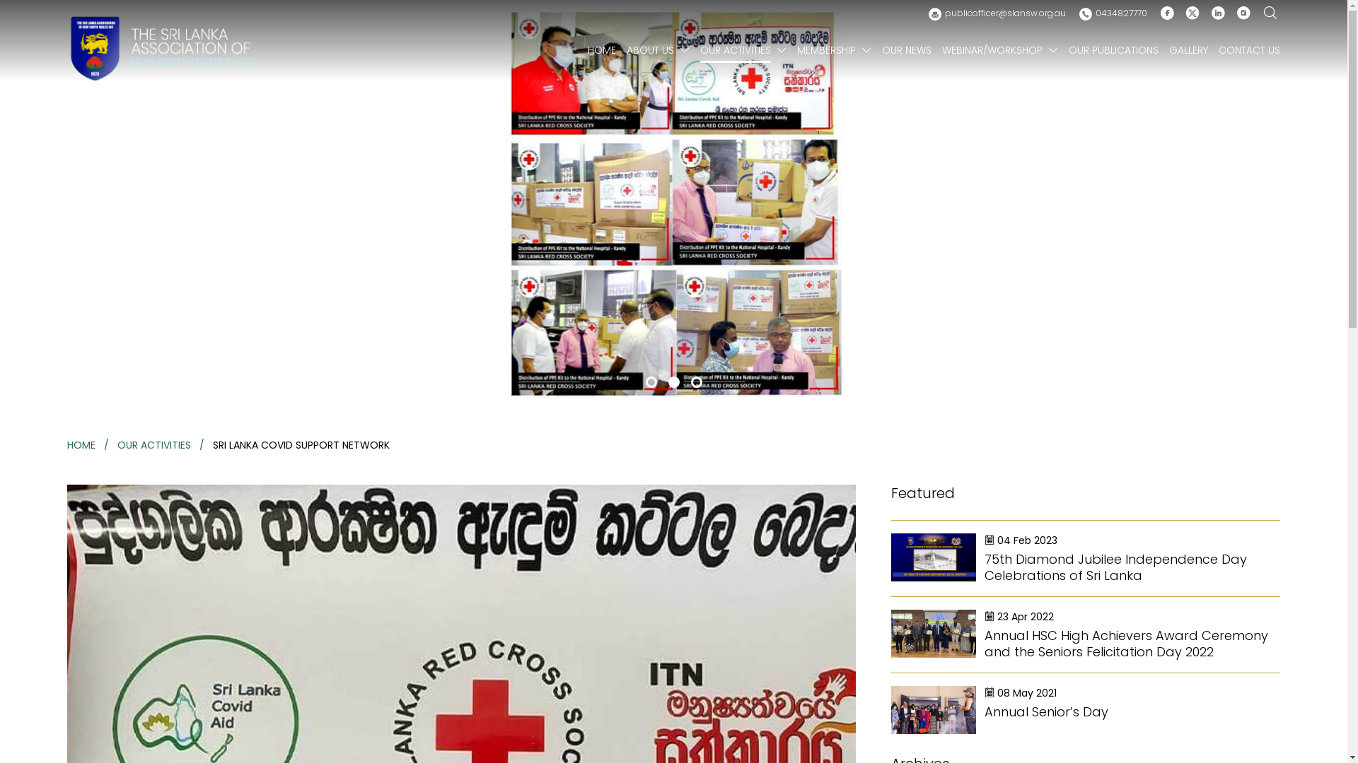 Image resolution: width=1358 pixels, height=763 pixels. I want to click on LinkedIn, so click(1218, 14).